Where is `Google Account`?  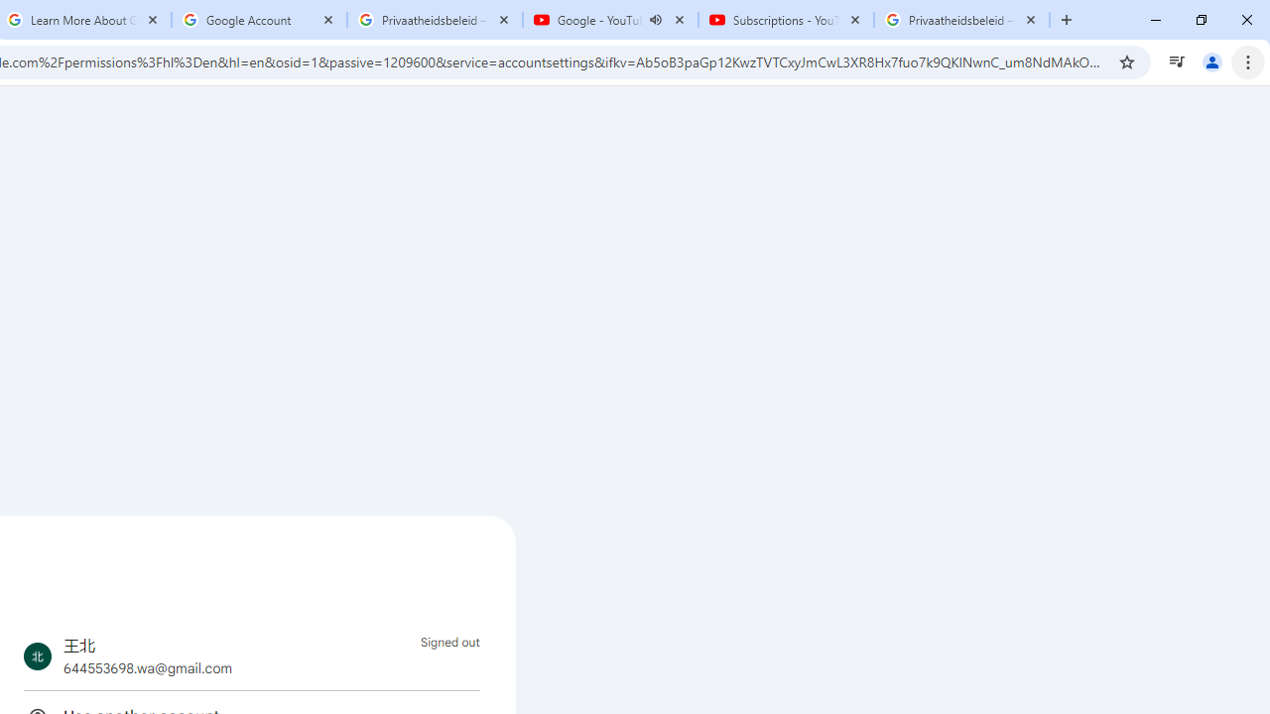 Google Account is located at coordinates (258, 20).